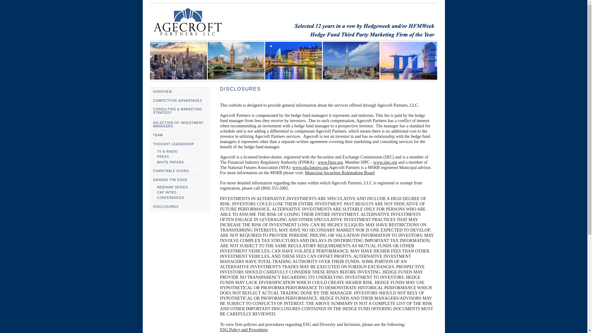  What do you see at coordinates (166, 207) in the screenshot?
I see `DISCLOSURES` at bounding box center [166, 207].